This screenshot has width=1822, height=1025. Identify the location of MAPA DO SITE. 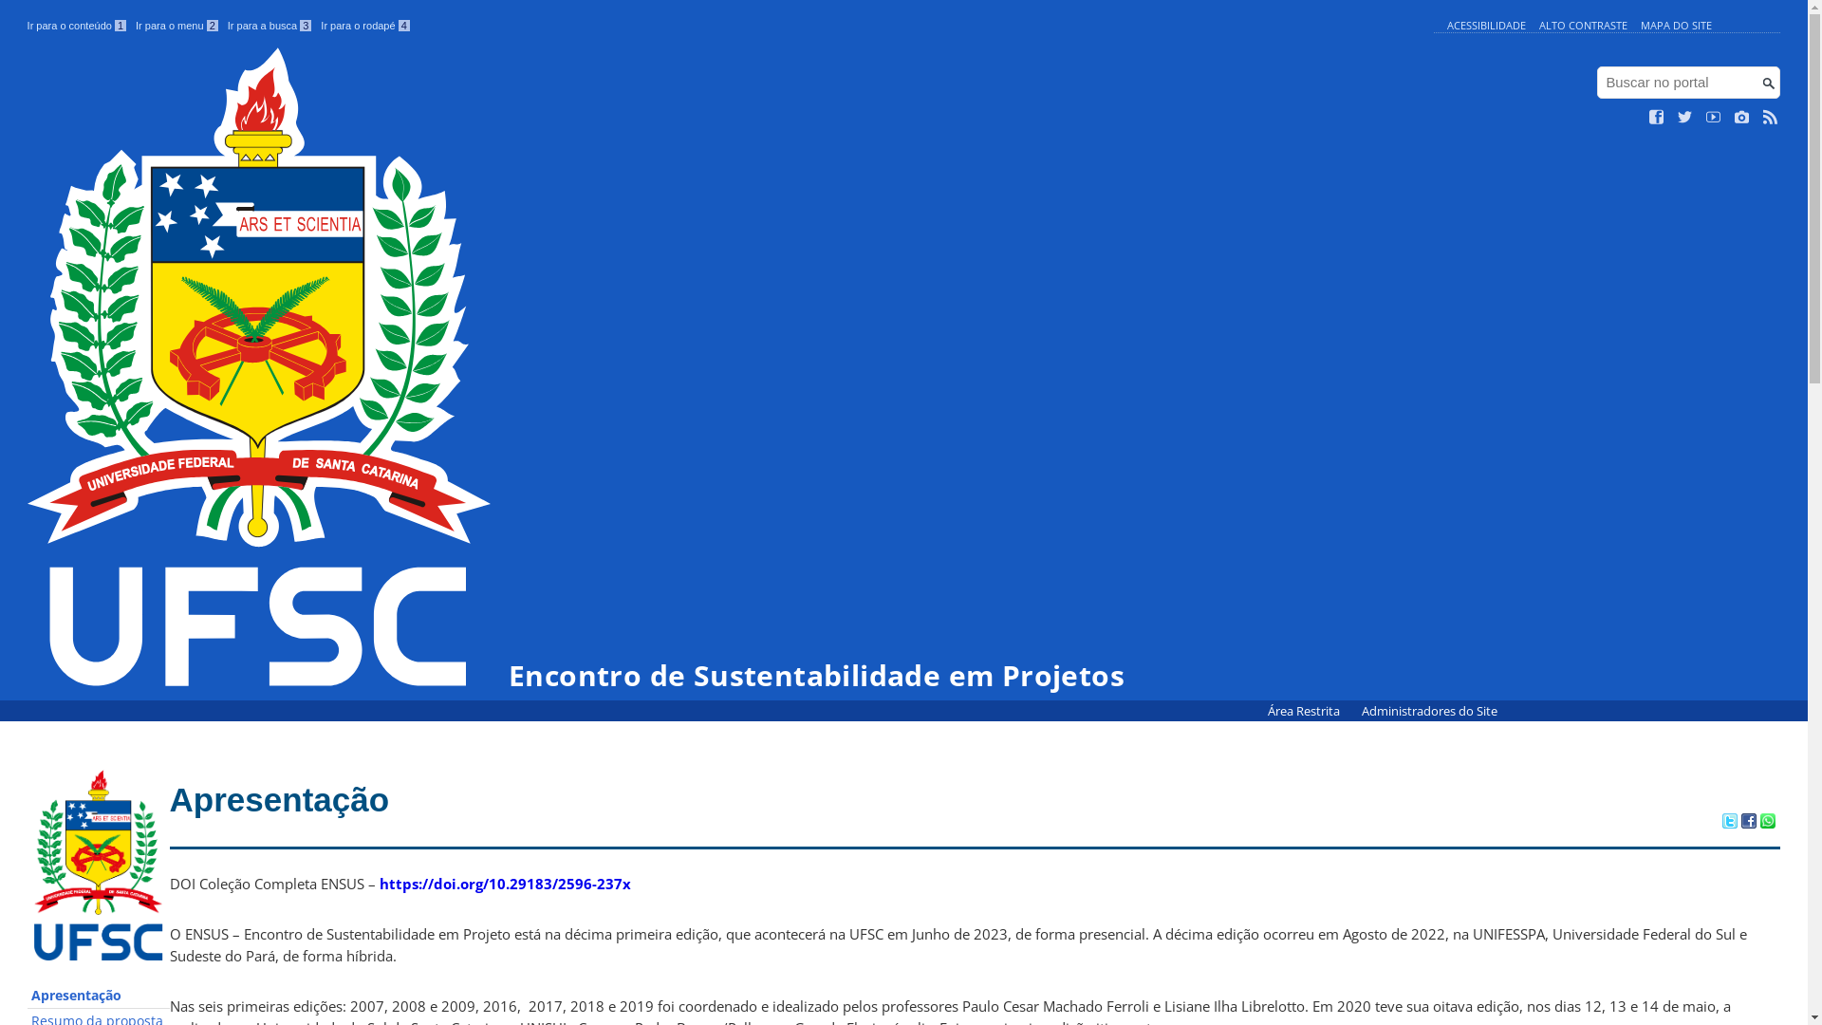
(1676, 25).